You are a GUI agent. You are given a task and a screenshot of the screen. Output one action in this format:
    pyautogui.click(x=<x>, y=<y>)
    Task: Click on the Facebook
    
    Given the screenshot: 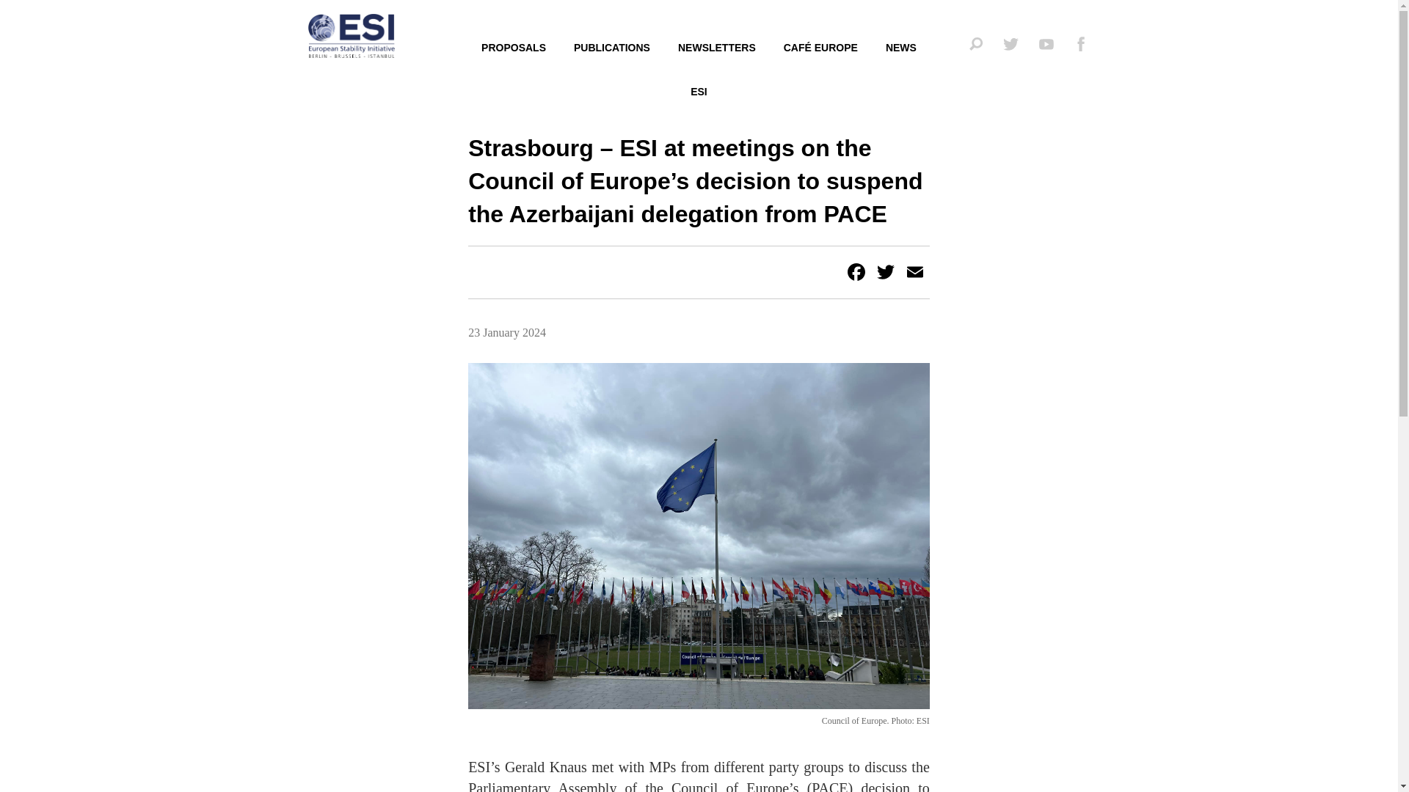 What is the action you would take?
    pyautogui.click(x=856, y=271)
    